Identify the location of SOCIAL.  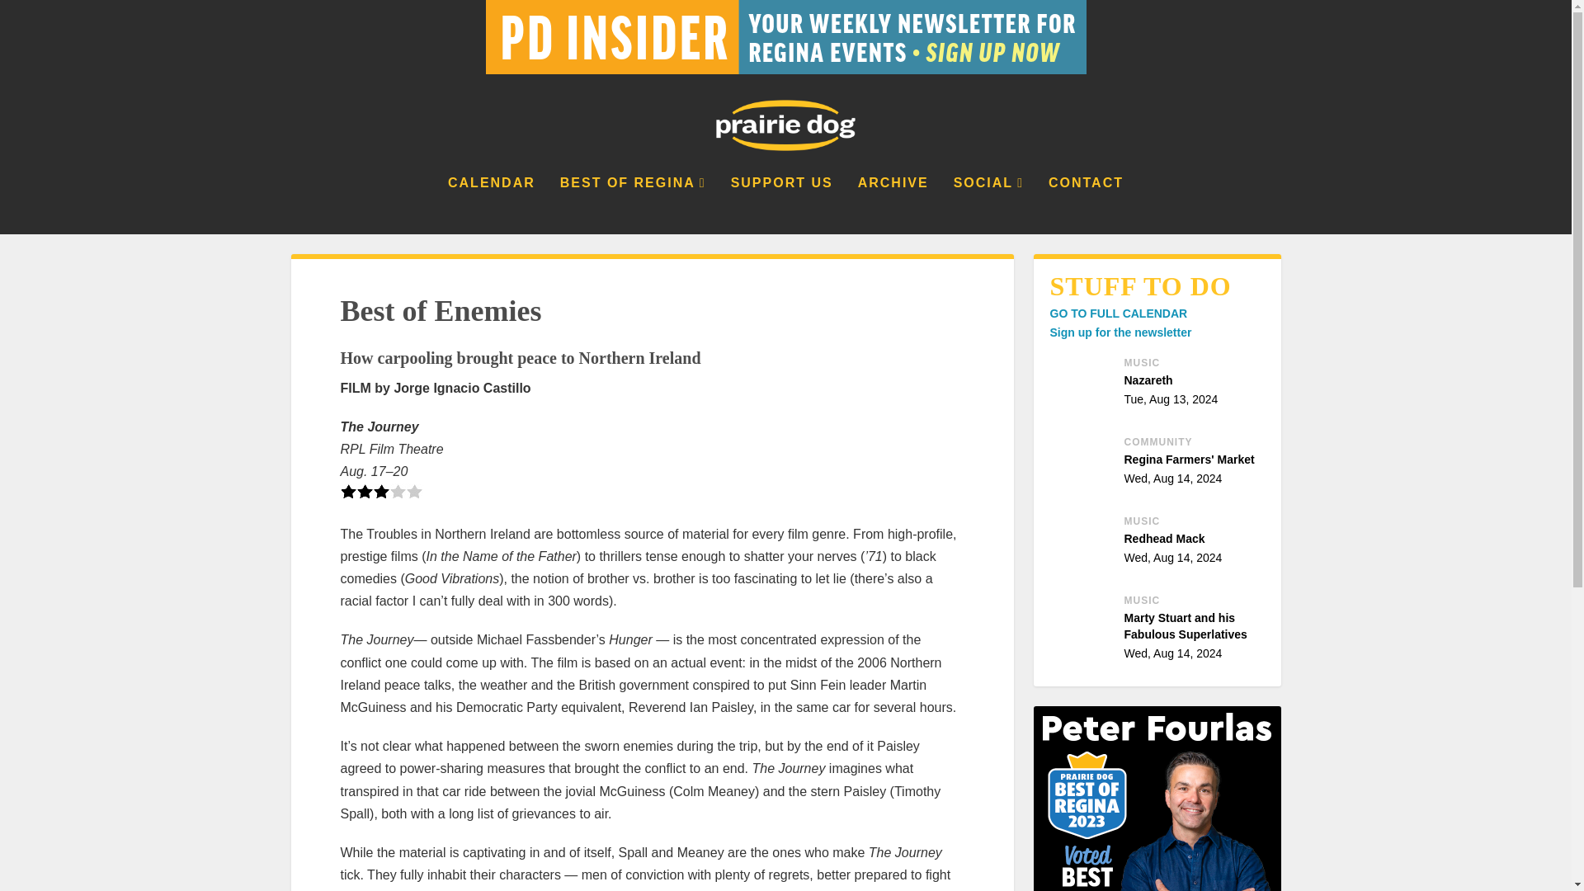
(1160, 465).